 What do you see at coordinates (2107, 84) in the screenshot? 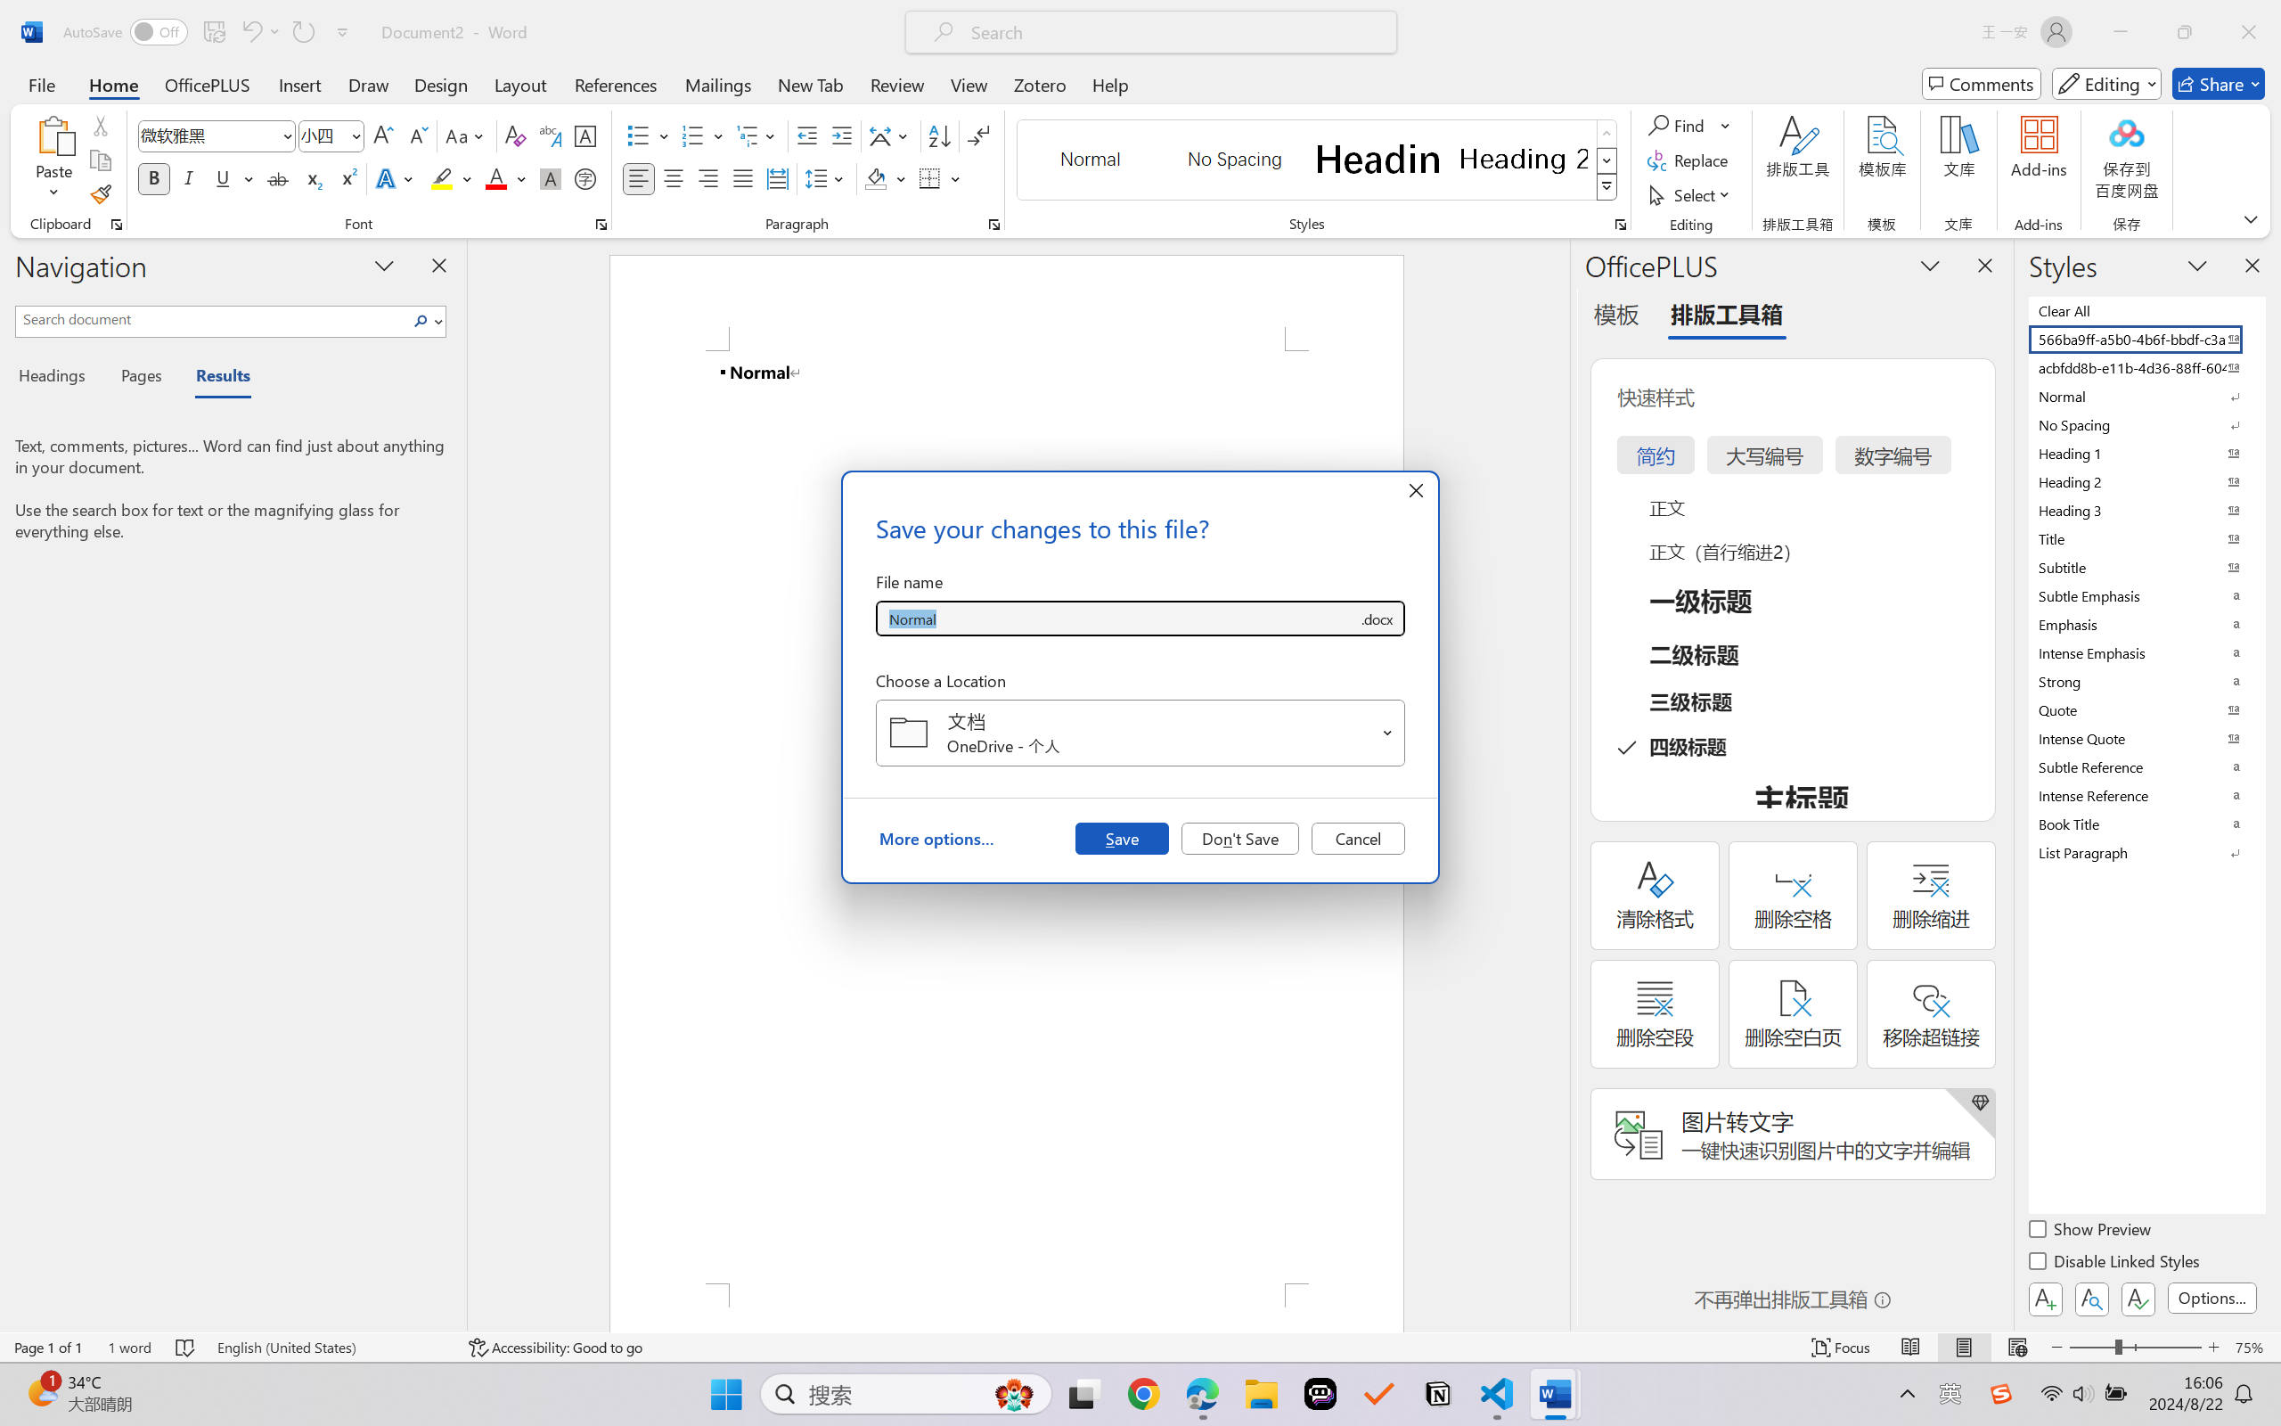
I see `Mode` at bounding box center [2107, 84].